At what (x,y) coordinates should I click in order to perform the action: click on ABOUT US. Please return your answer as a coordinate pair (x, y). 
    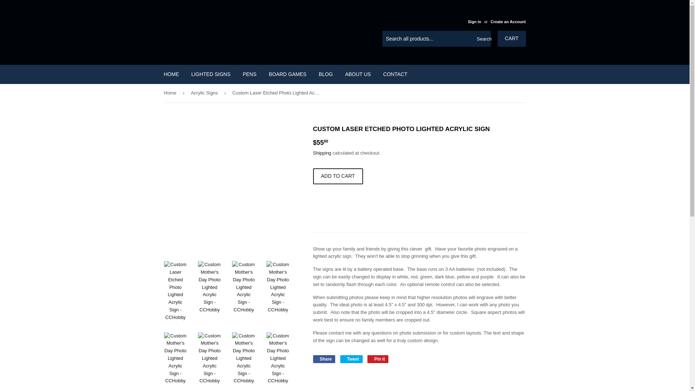
    Looking at the image, I should click on (358, 74).